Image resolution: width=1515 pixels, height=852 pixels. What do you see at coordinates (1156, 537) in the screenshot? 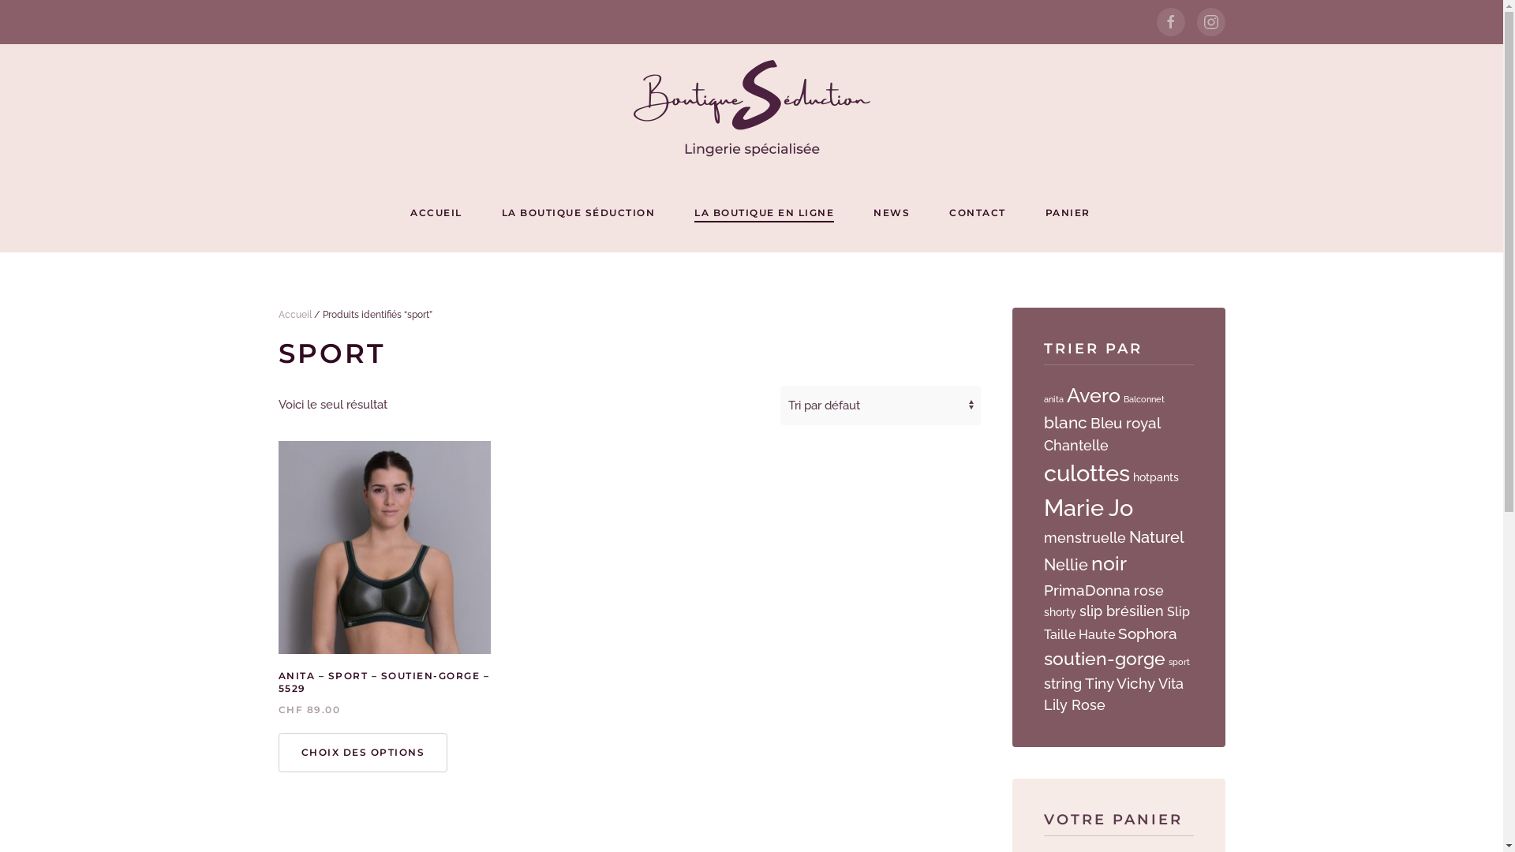
I see `Naturel` at bounding box center [1156, 537].